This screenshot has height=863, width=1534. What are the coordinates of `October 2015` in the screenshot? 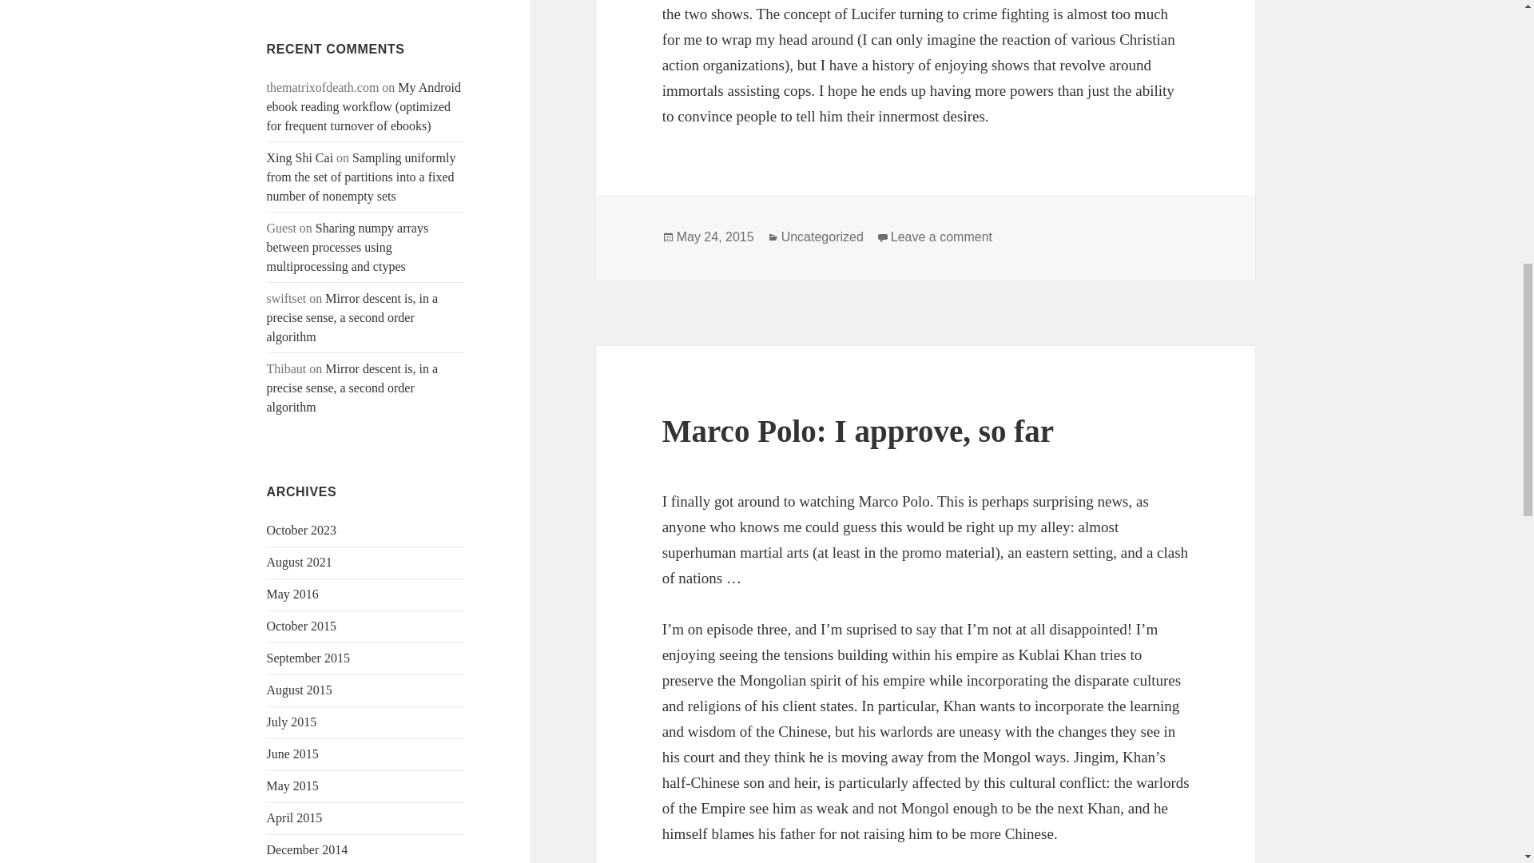 It's located at (302, 626).